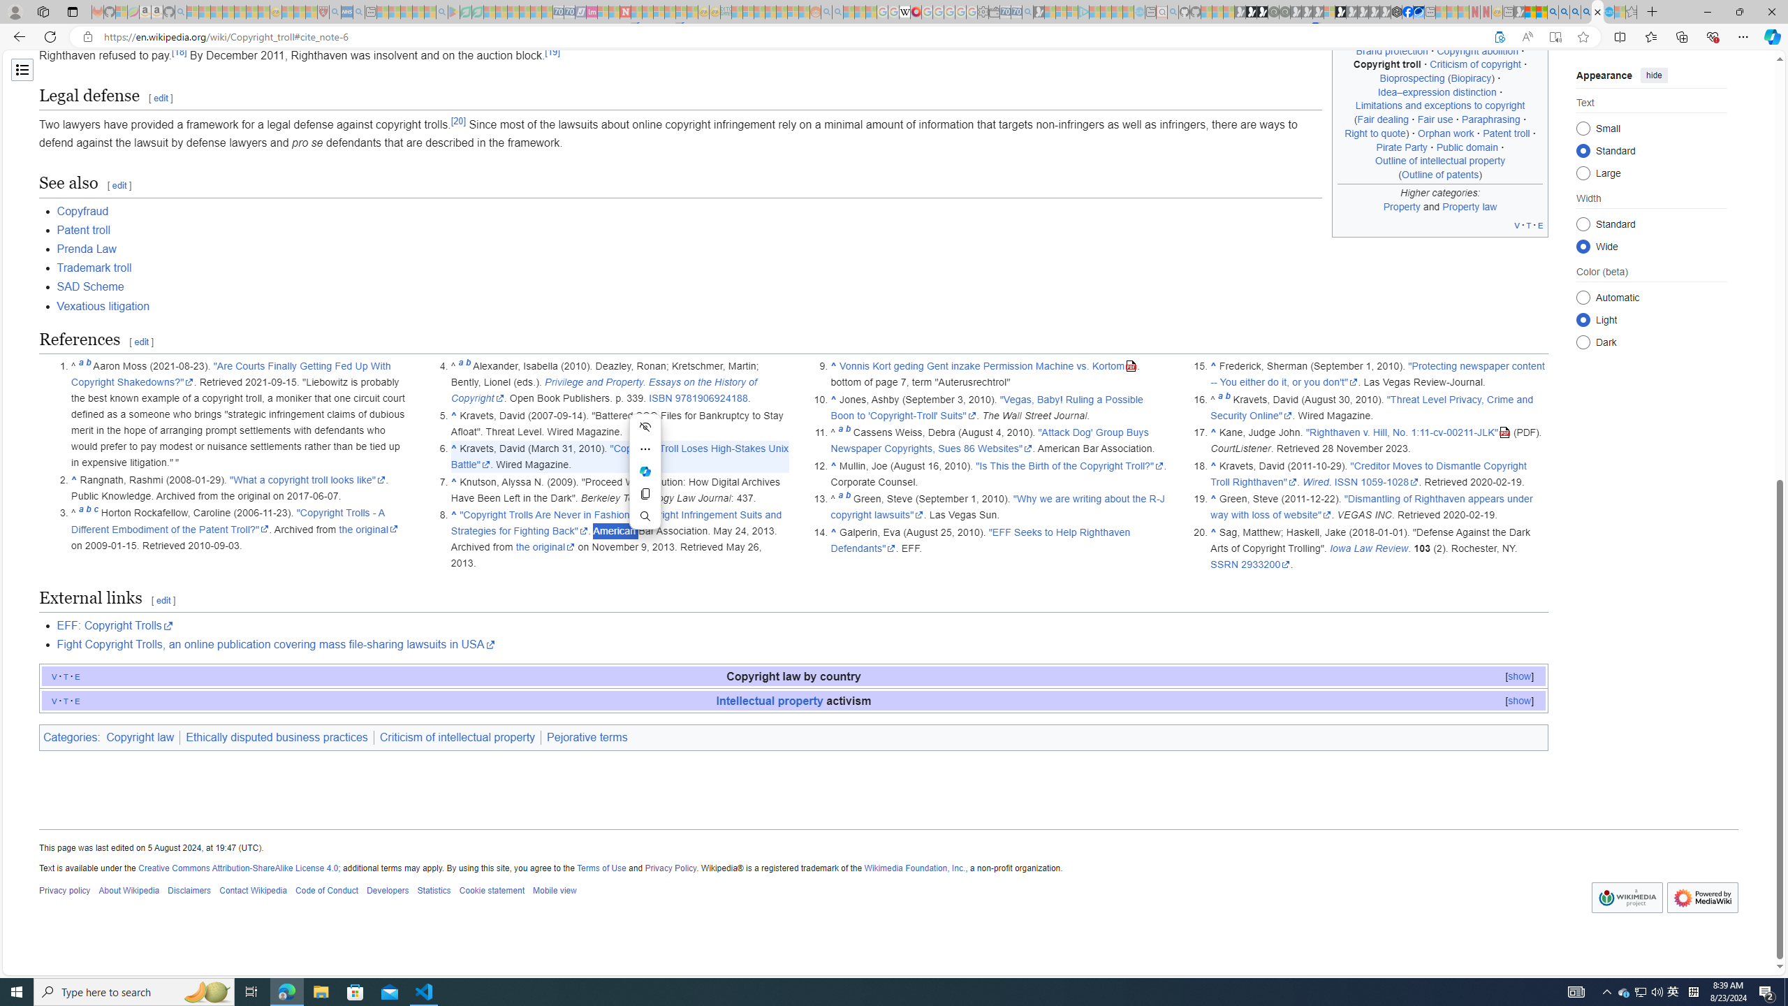 The width and height of the screenshot is (1788, 1006). Describe the element at coordinates (1173, 12) in the screenshot. I see `github - Search - Sleeping` at that location.